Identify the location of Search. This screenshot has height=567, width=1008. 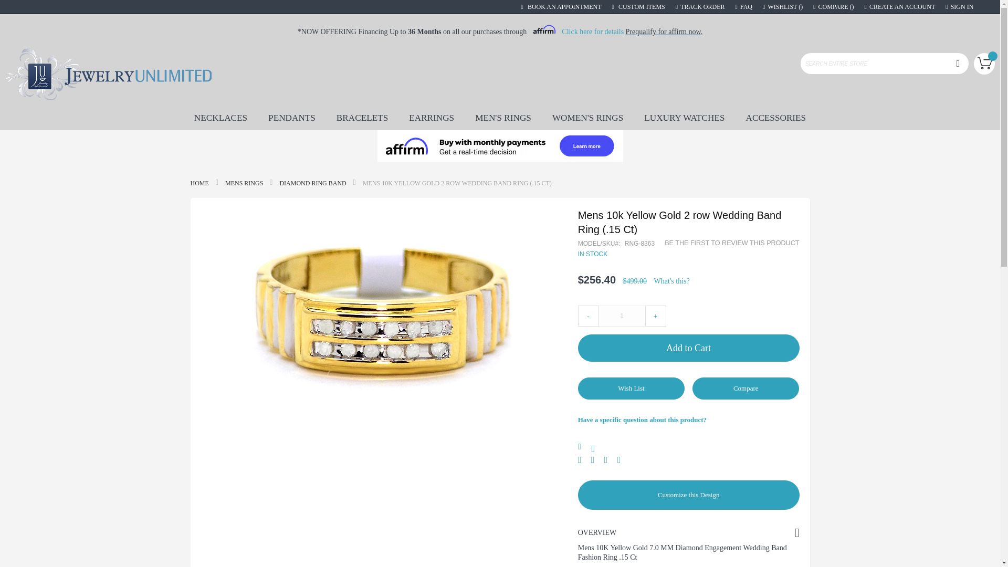
(958, 64).